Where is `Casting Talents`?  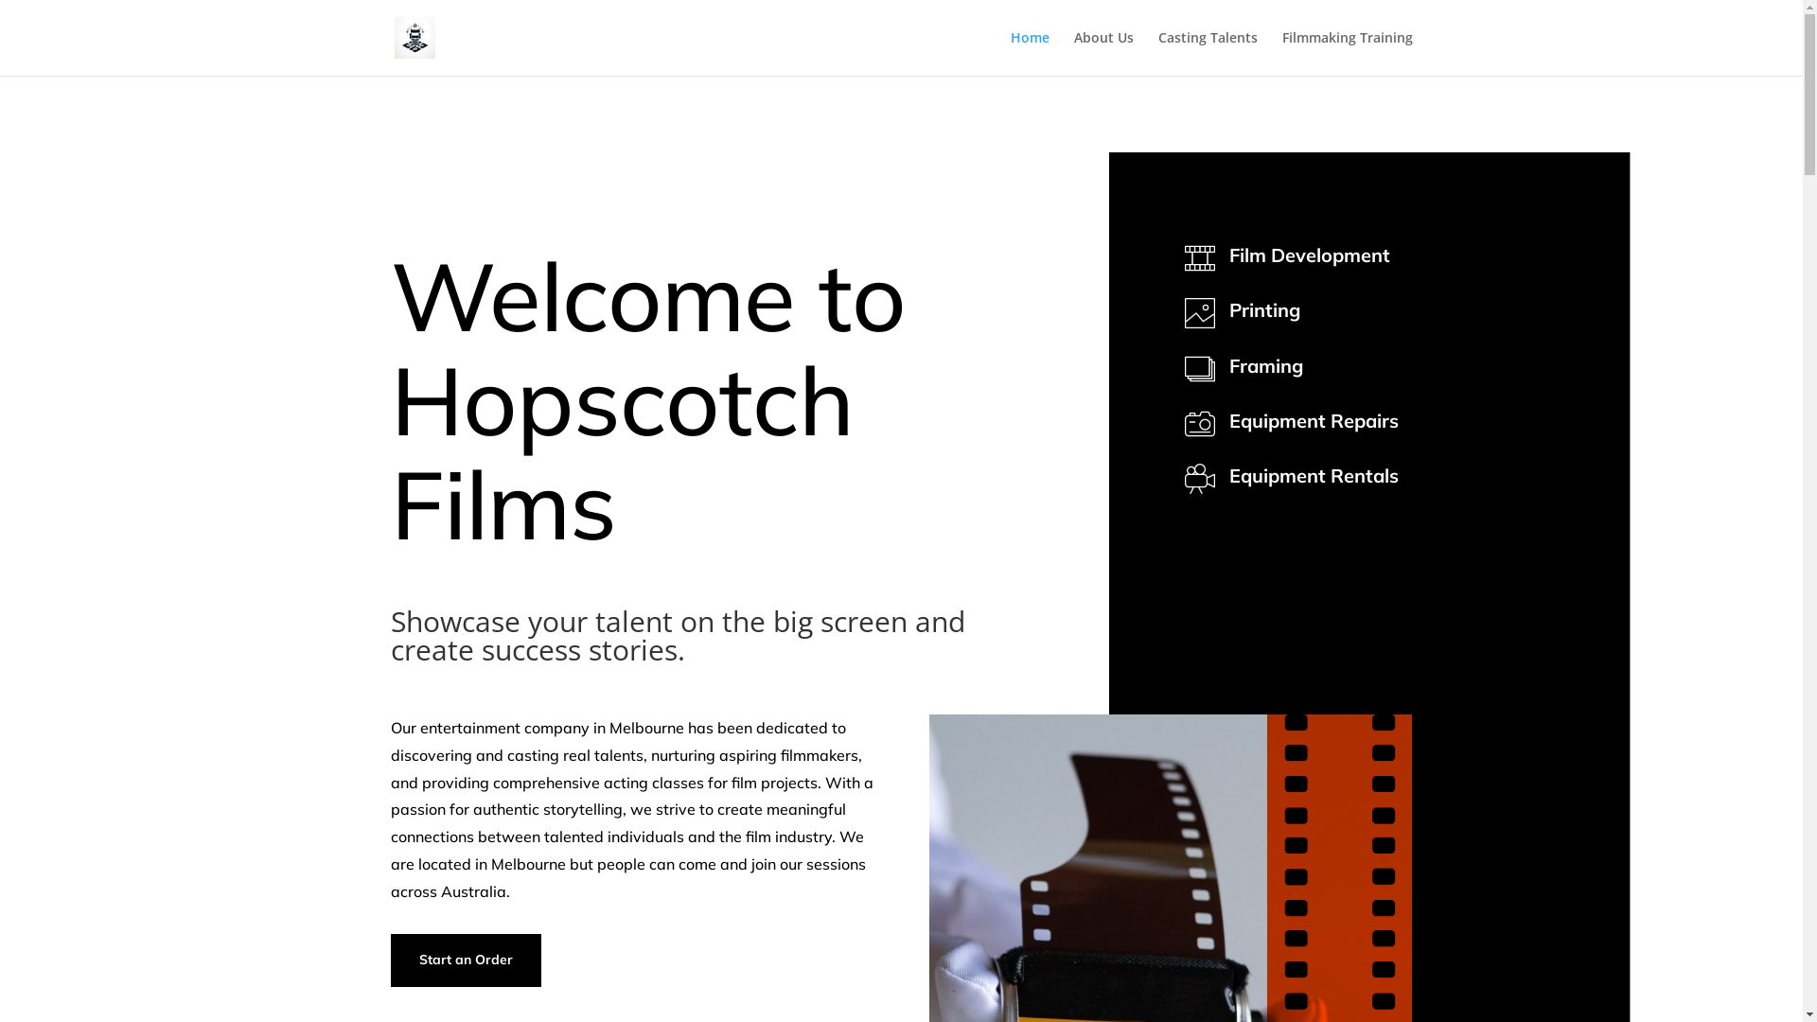 Casting Talents is located at coordinates (1208, 53).